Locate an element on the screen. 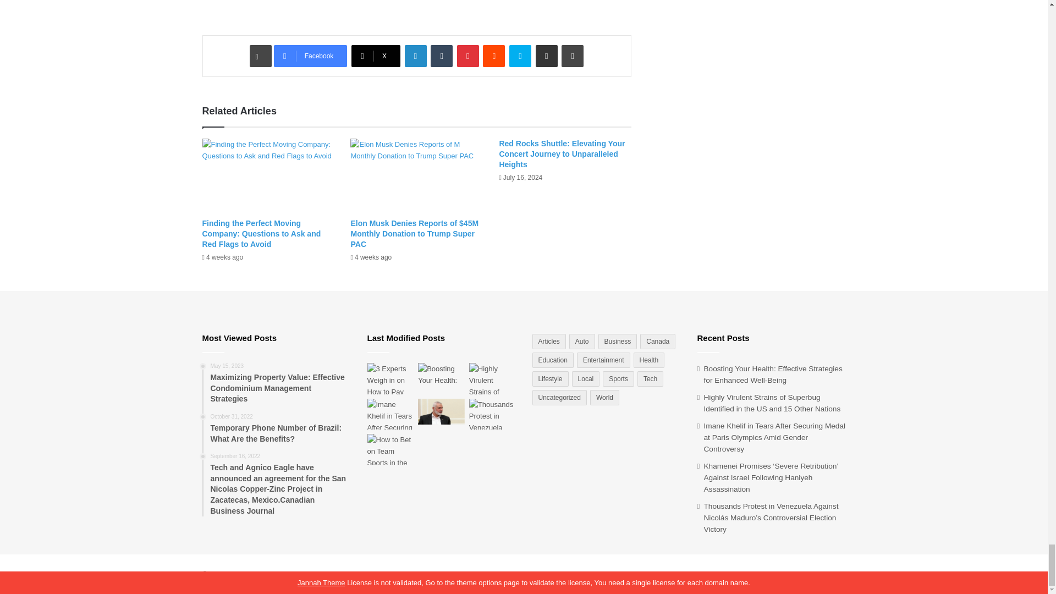 The image size is (1056, 594). X is located at coordinates (376, 56).